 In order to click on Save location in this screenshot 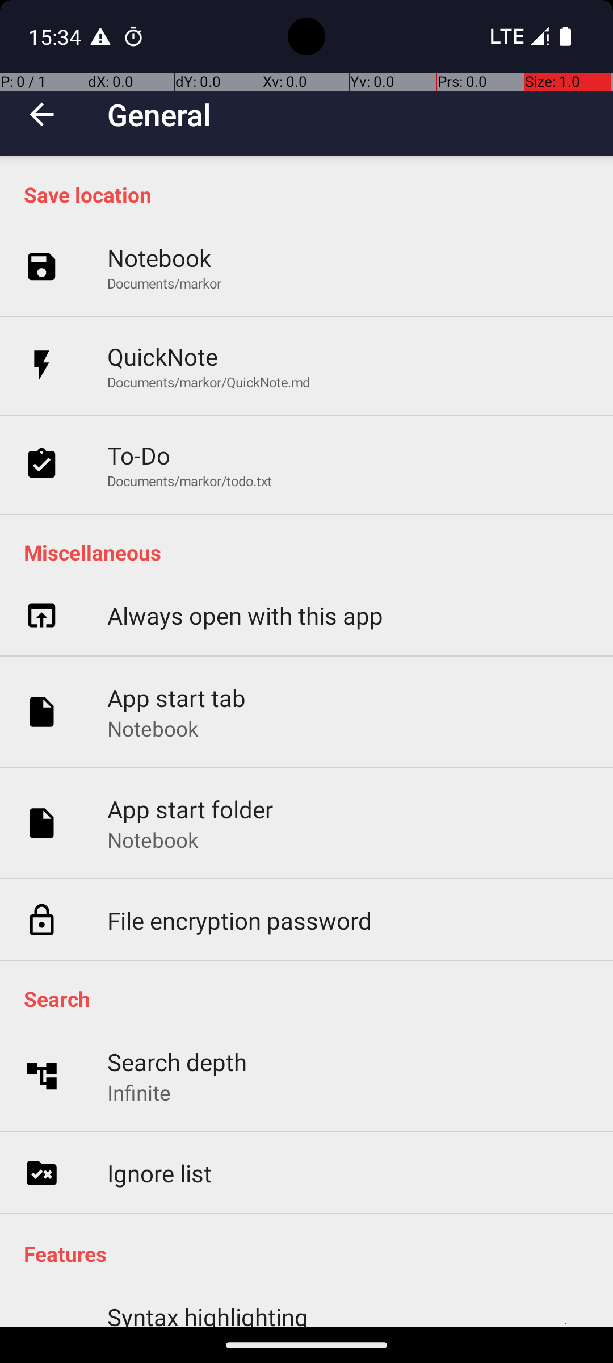, I will do `click(312, 194)`.